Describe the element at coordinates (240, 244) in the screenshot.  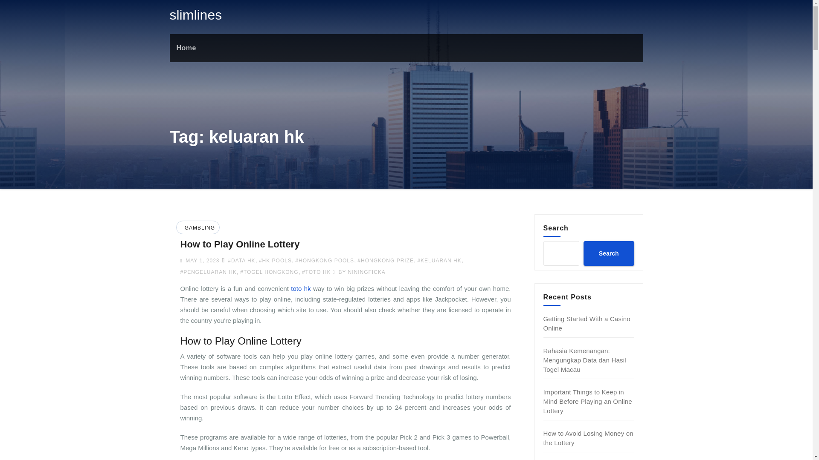
I see `Permalink to: How to Play Online Lottery` at that location.